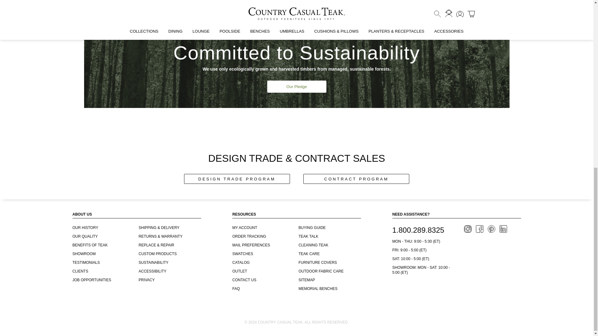  Describe the element at coordinates (297, 61) in the screenshot. I see `Committed to Sustainability` at that location.